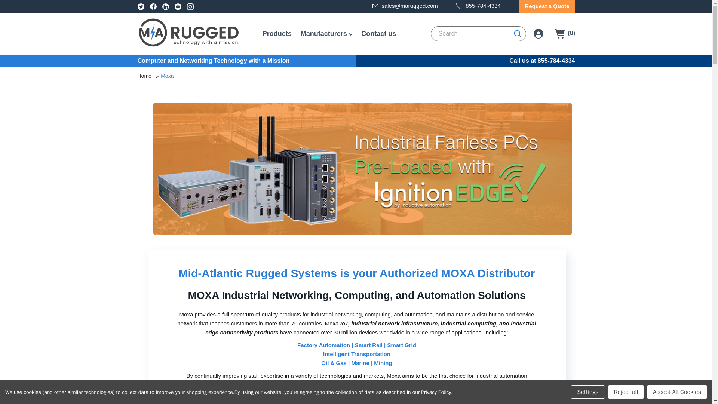 This screenshot has height=404, width=718. I want to click on Request a Quote, so click(547, 6).